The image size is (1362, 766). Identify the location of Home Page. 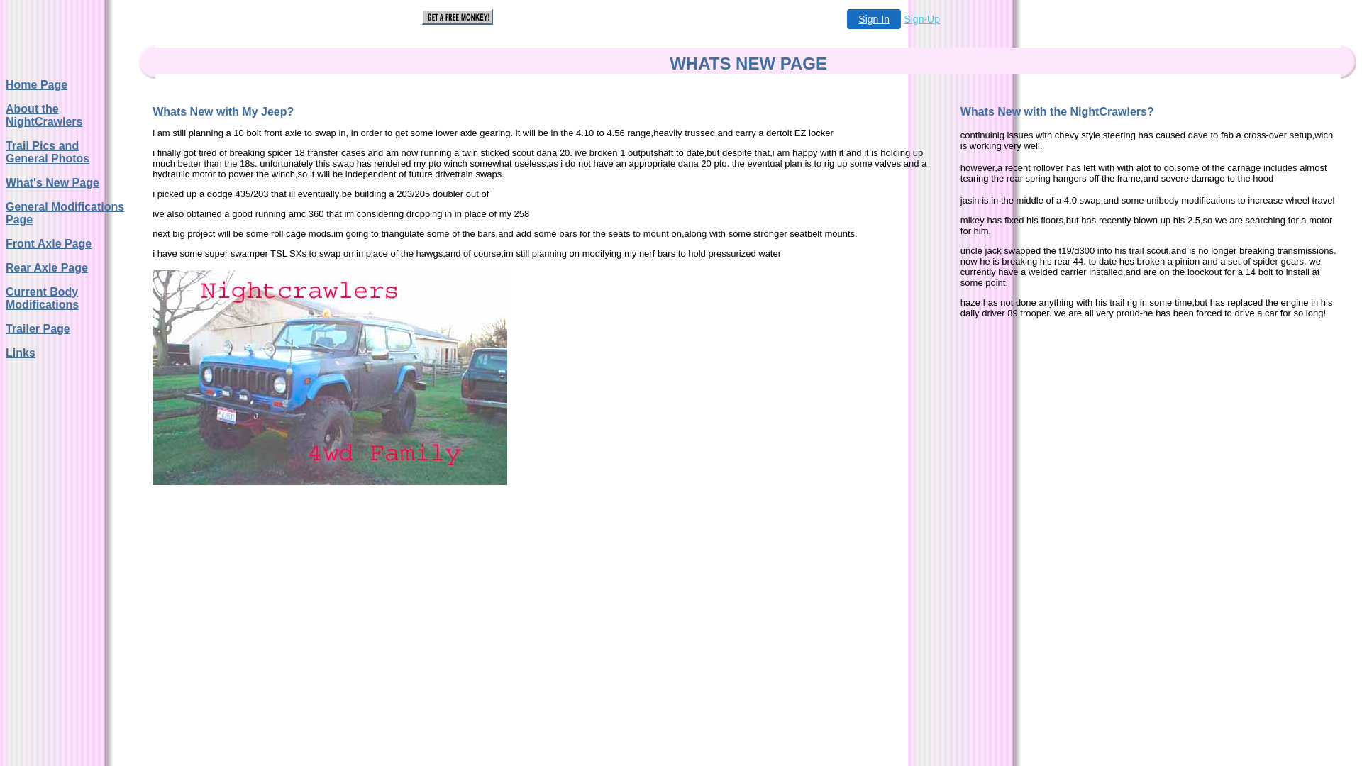
(37, 85).